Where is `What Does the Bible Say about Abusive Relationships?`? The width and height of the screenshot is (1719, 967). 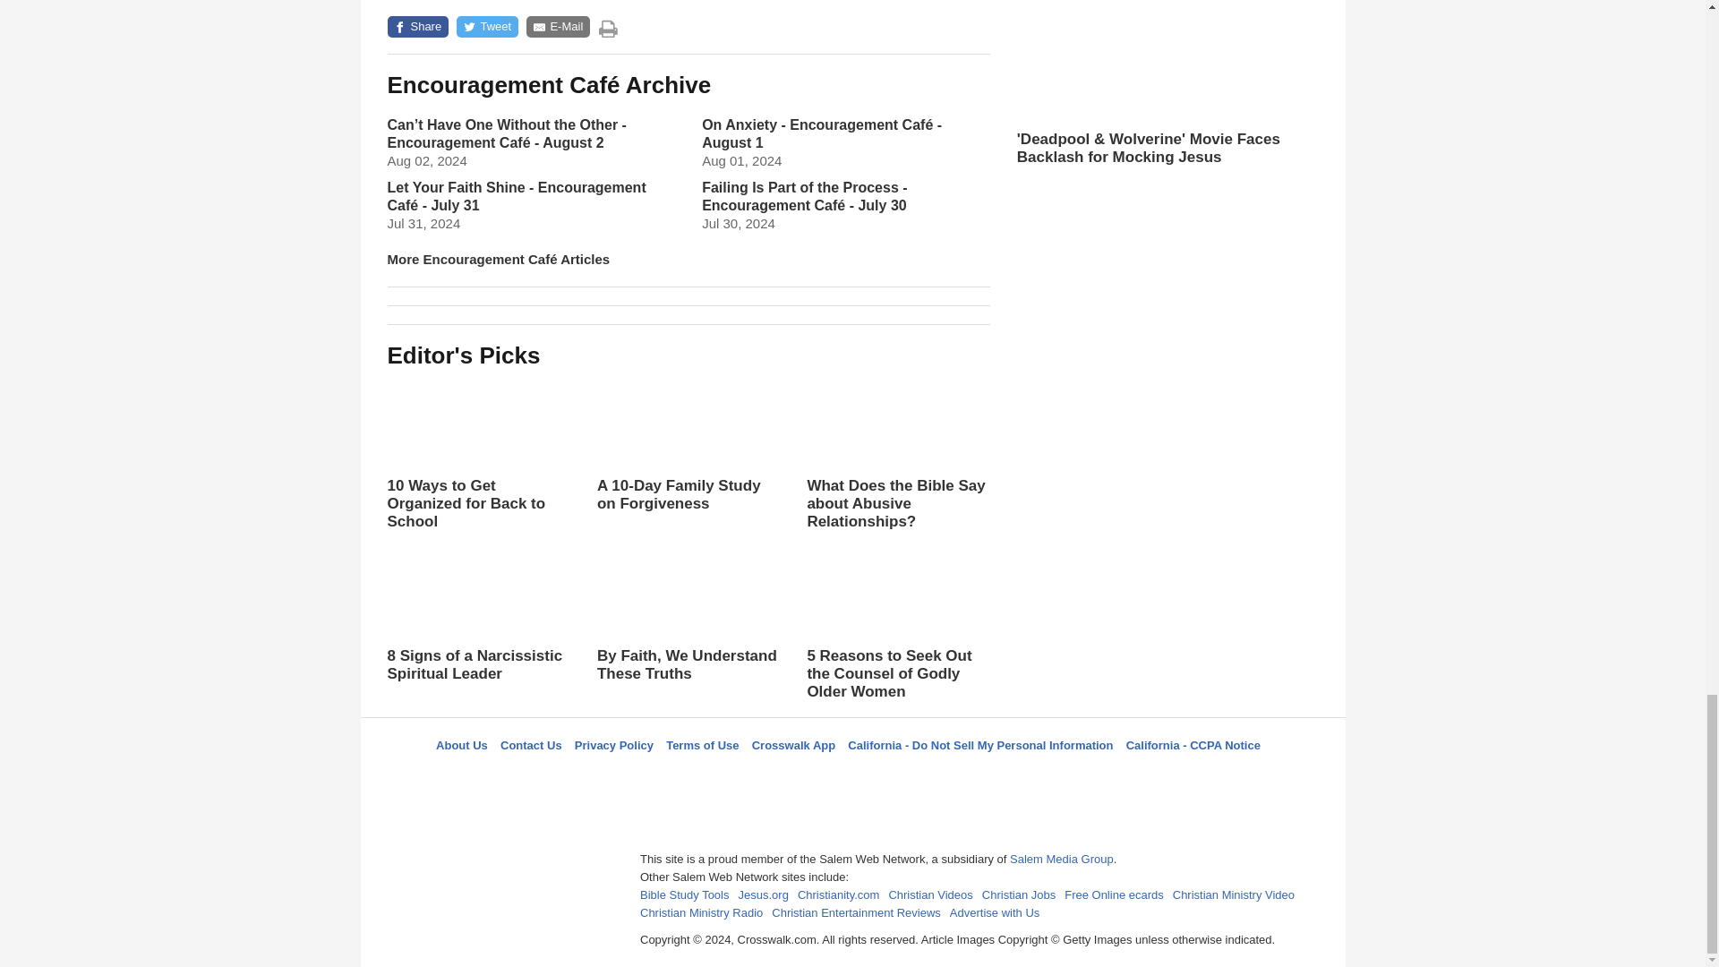
What Does the Bible Say about Abusive Relationships? is located at coordinates (897, 453).